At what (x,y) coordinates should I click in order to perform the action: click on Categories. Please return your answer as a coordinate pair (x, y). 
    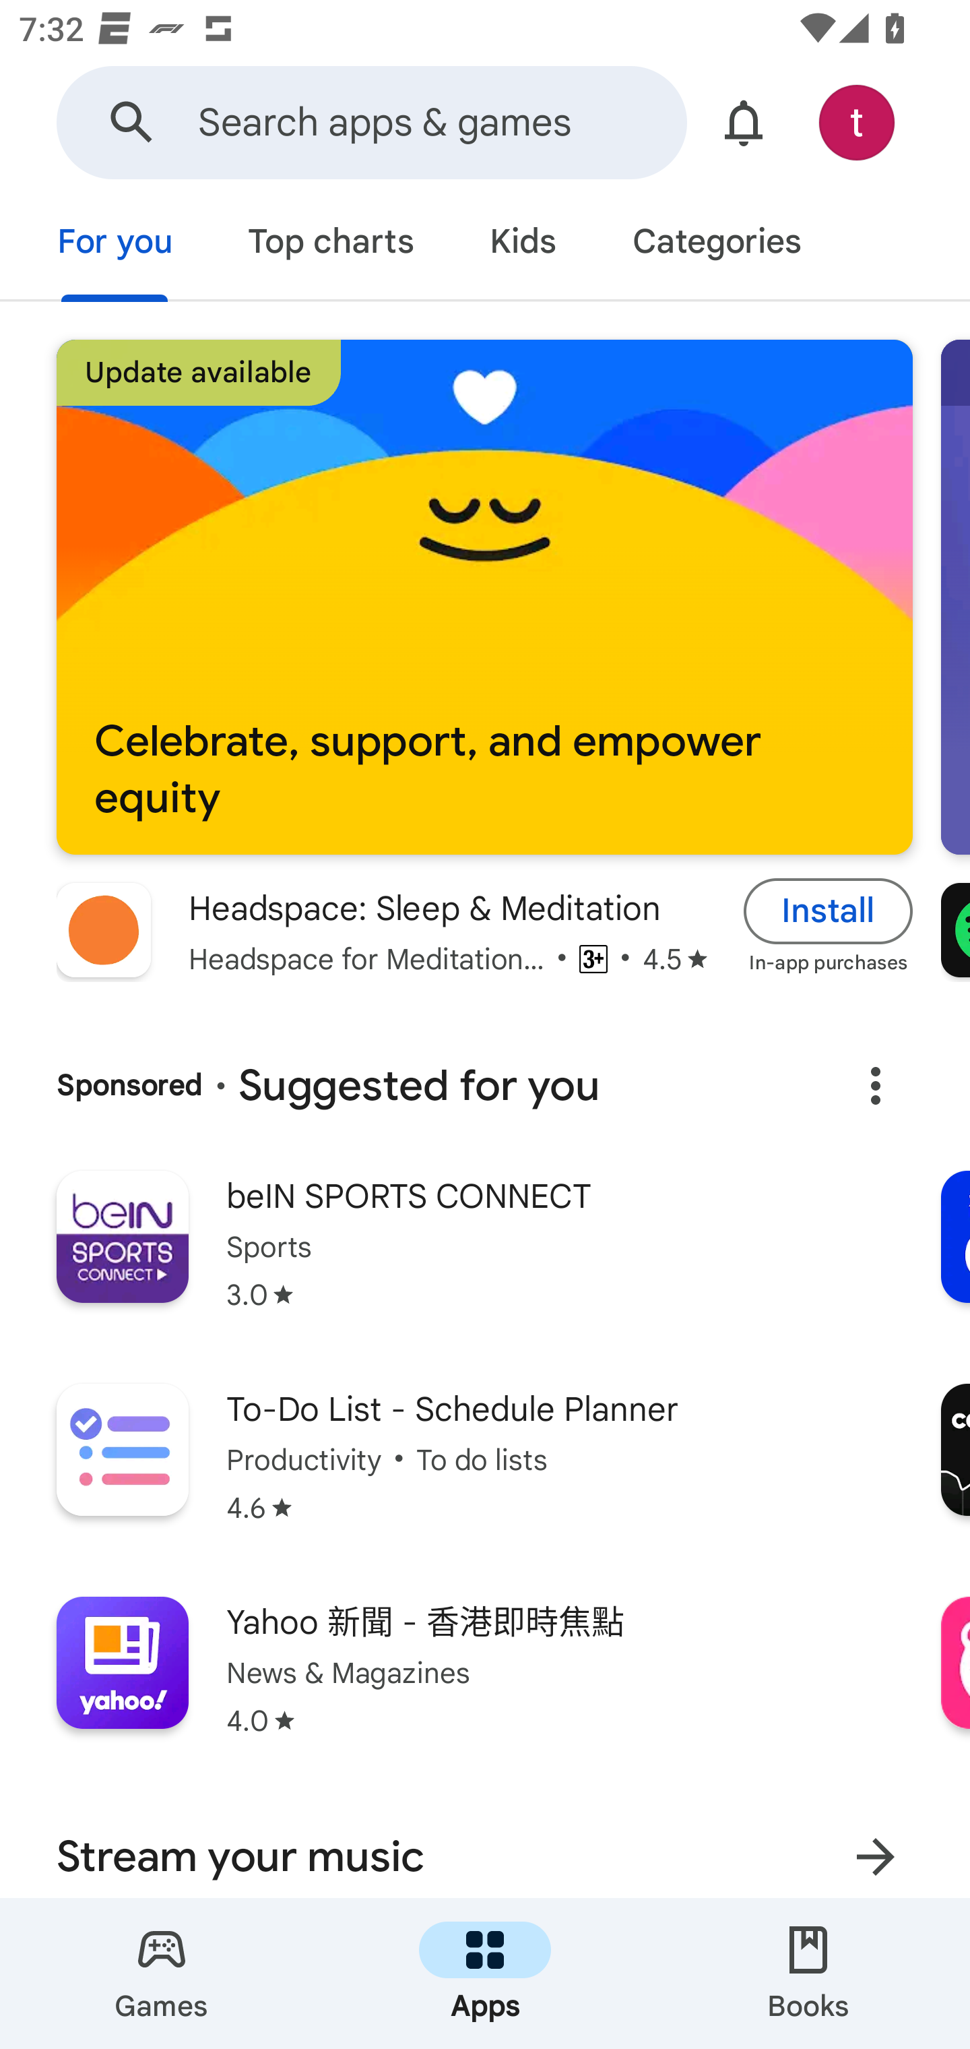
    Looking at the image, I should click on (716, 244).